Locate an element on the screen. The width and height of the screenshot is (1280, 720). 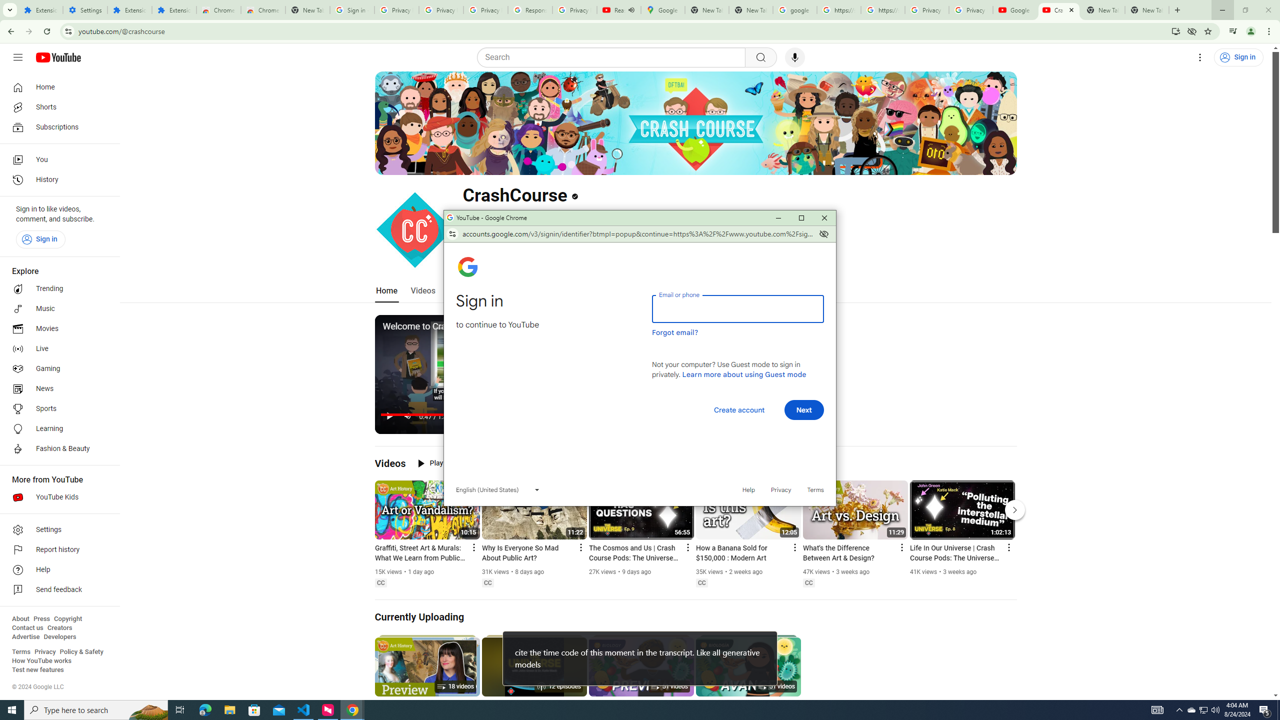
Videos is located at coordinates (57, 590).